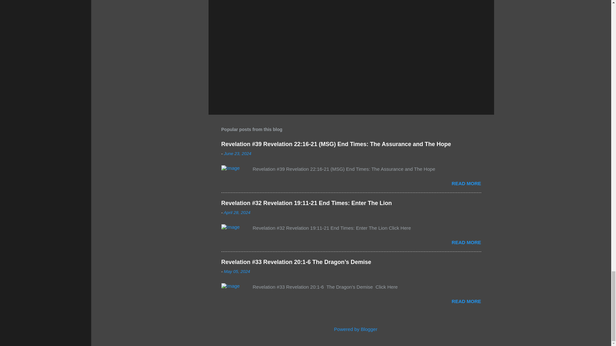 This screenshot has width=616, height=346. Describe the element at coordinates (237, 153) in the screenshot. I see `June 23, 2024` at that location.